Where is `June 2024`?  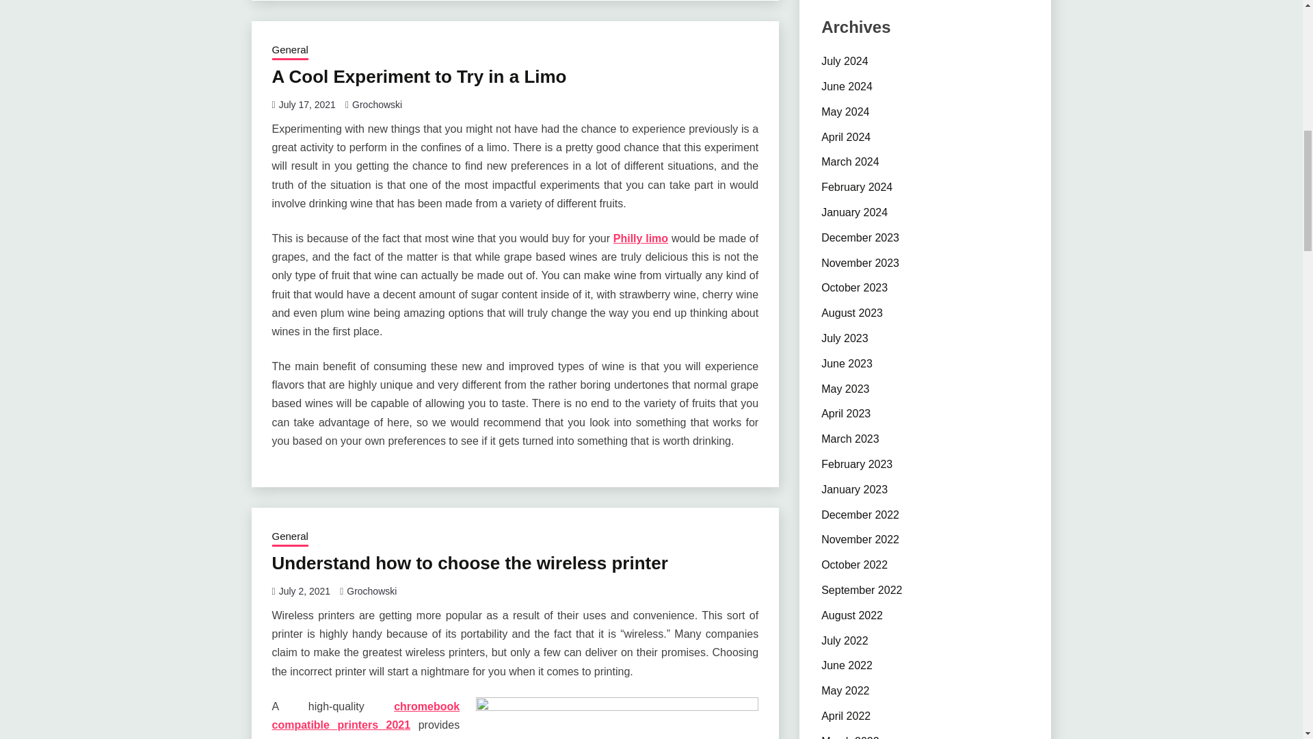
June 2024 is located at coordinates (847, 86).